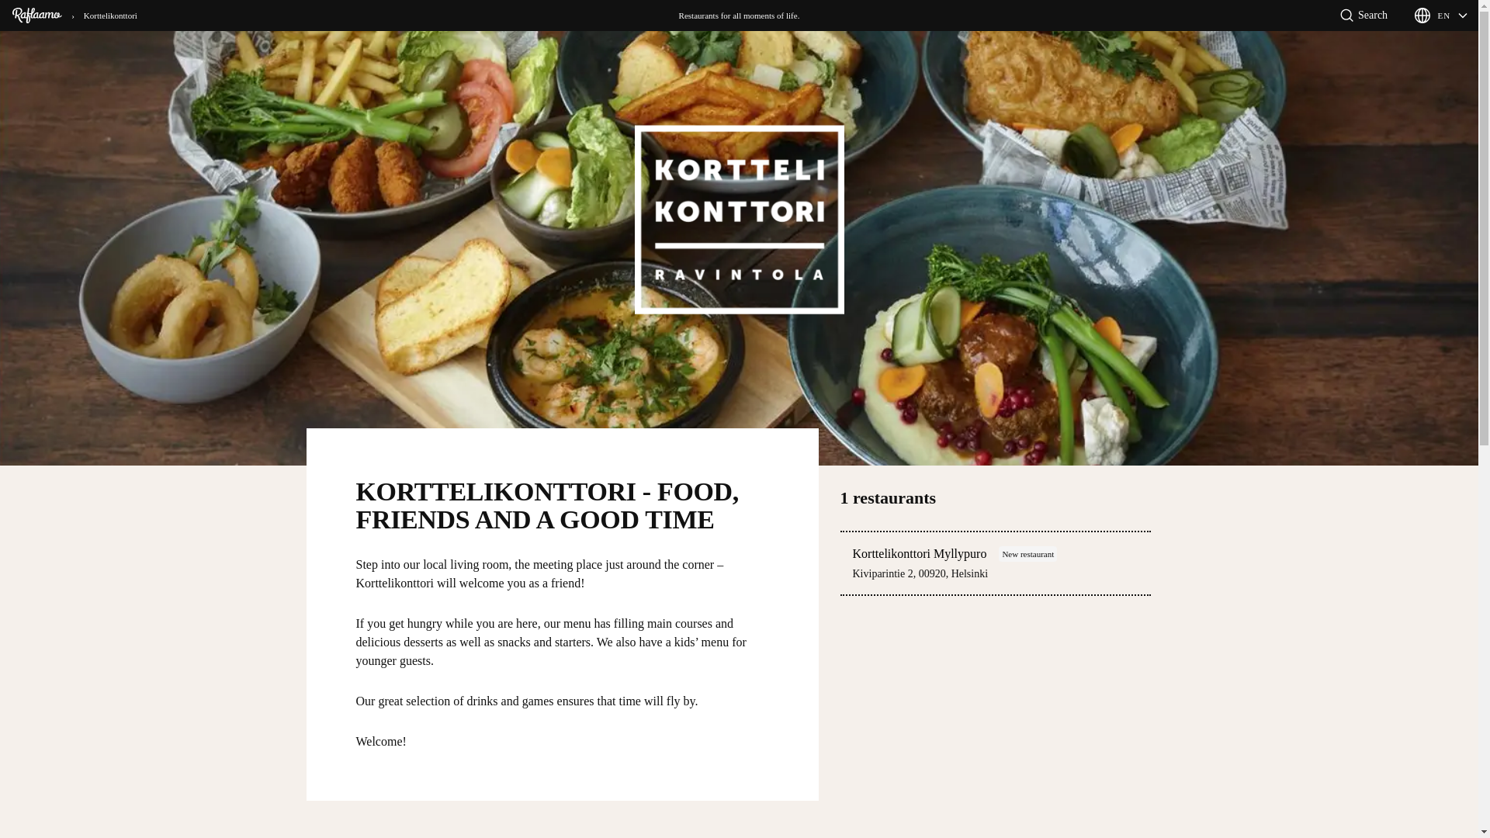  I want to click on Korttelikonttori Myllypuro, so click(919, 554).